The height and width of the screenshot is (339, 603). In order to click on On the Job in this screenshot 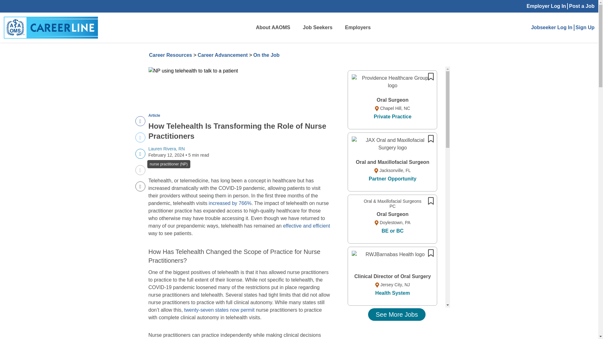, I will do `click(266, 55)`.